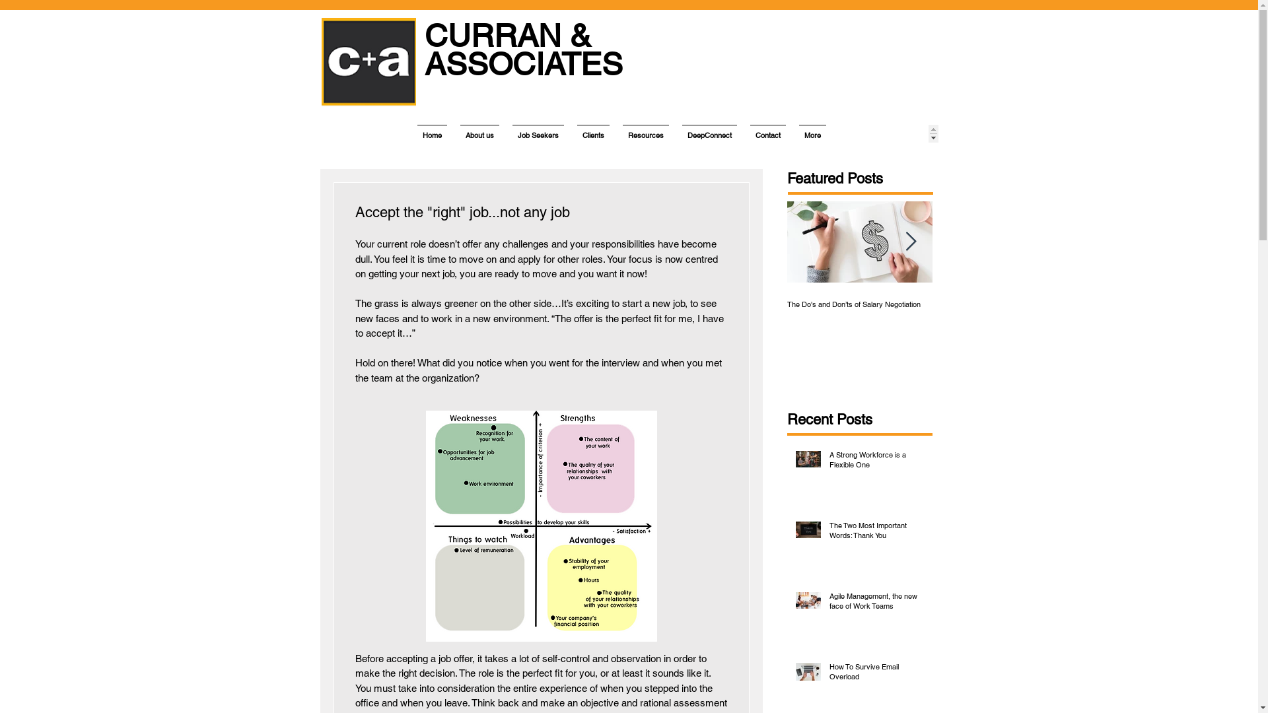 The image size is (1268, 713). Describe the element at coordinates (877, 463) in the screenshot. I see `A Strong Workforce is a Flexible One` at that location.